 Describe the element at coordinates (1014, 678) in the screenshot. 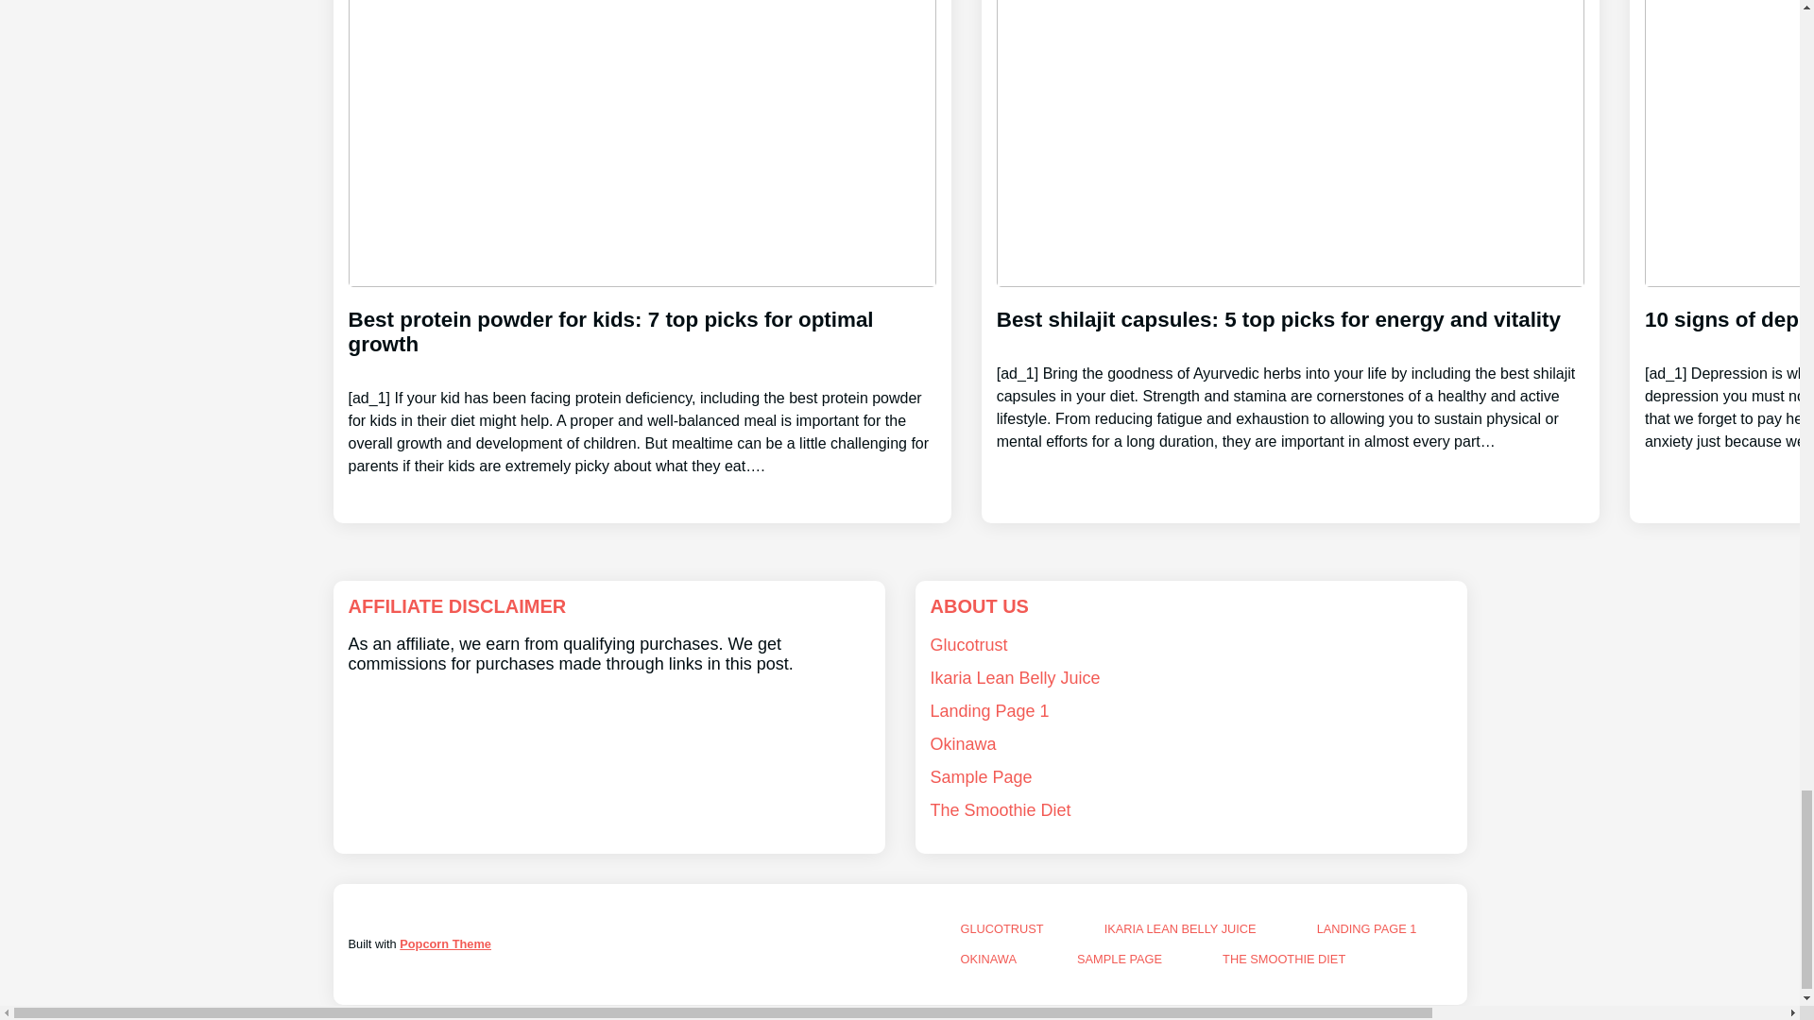

I see `Ikaria Lean Belly Juice` at that location.